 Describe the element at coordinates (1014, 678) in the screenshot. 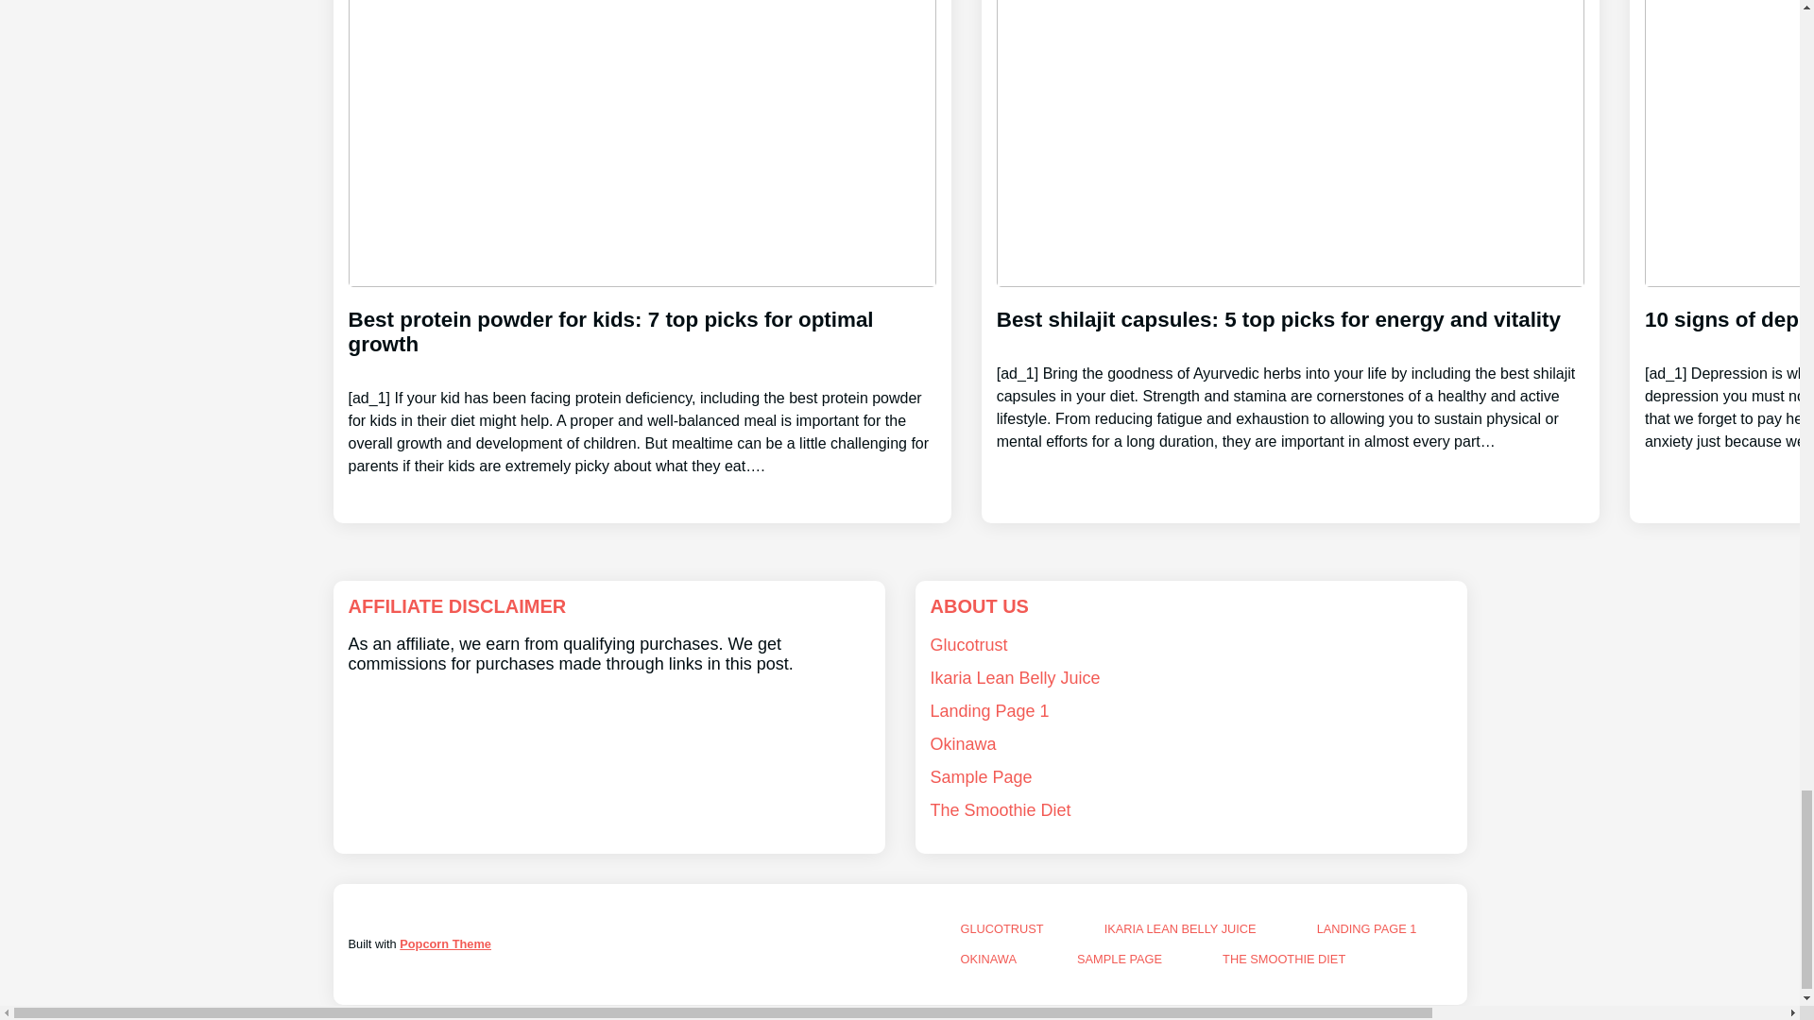

I see `Ikaria Lean Belly Juice` at that location.